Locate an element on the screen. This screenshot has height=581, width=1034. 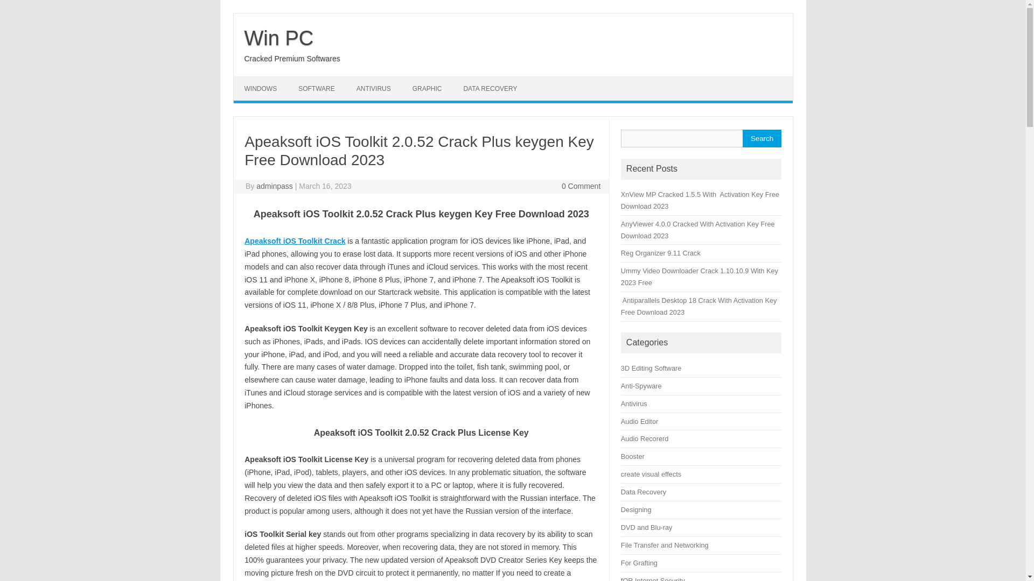
ANTIVIRUS is located at coordinates (374, 88).